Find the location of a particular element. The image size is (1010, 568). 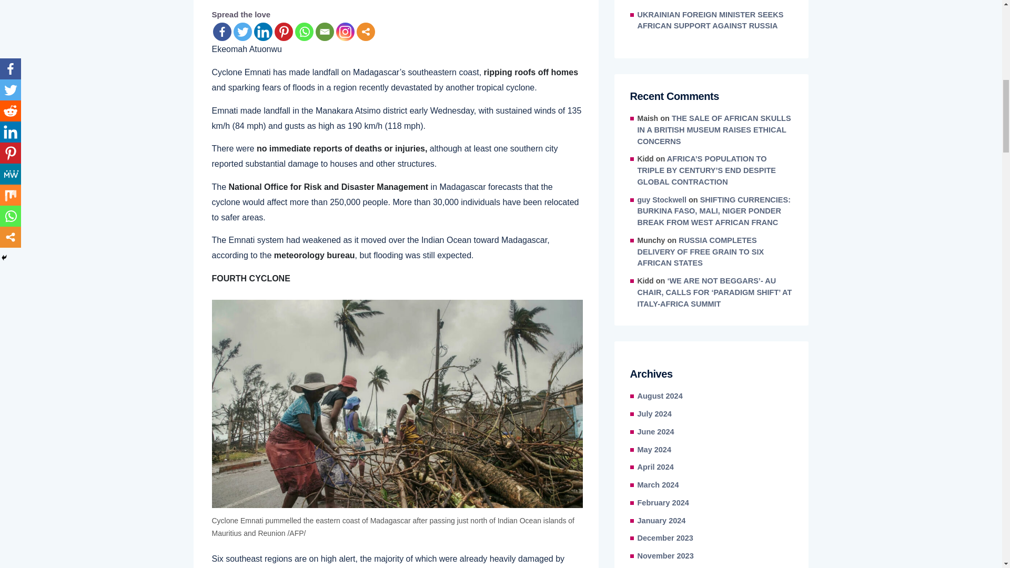

Pinterest is located at coordinates (284, 32).